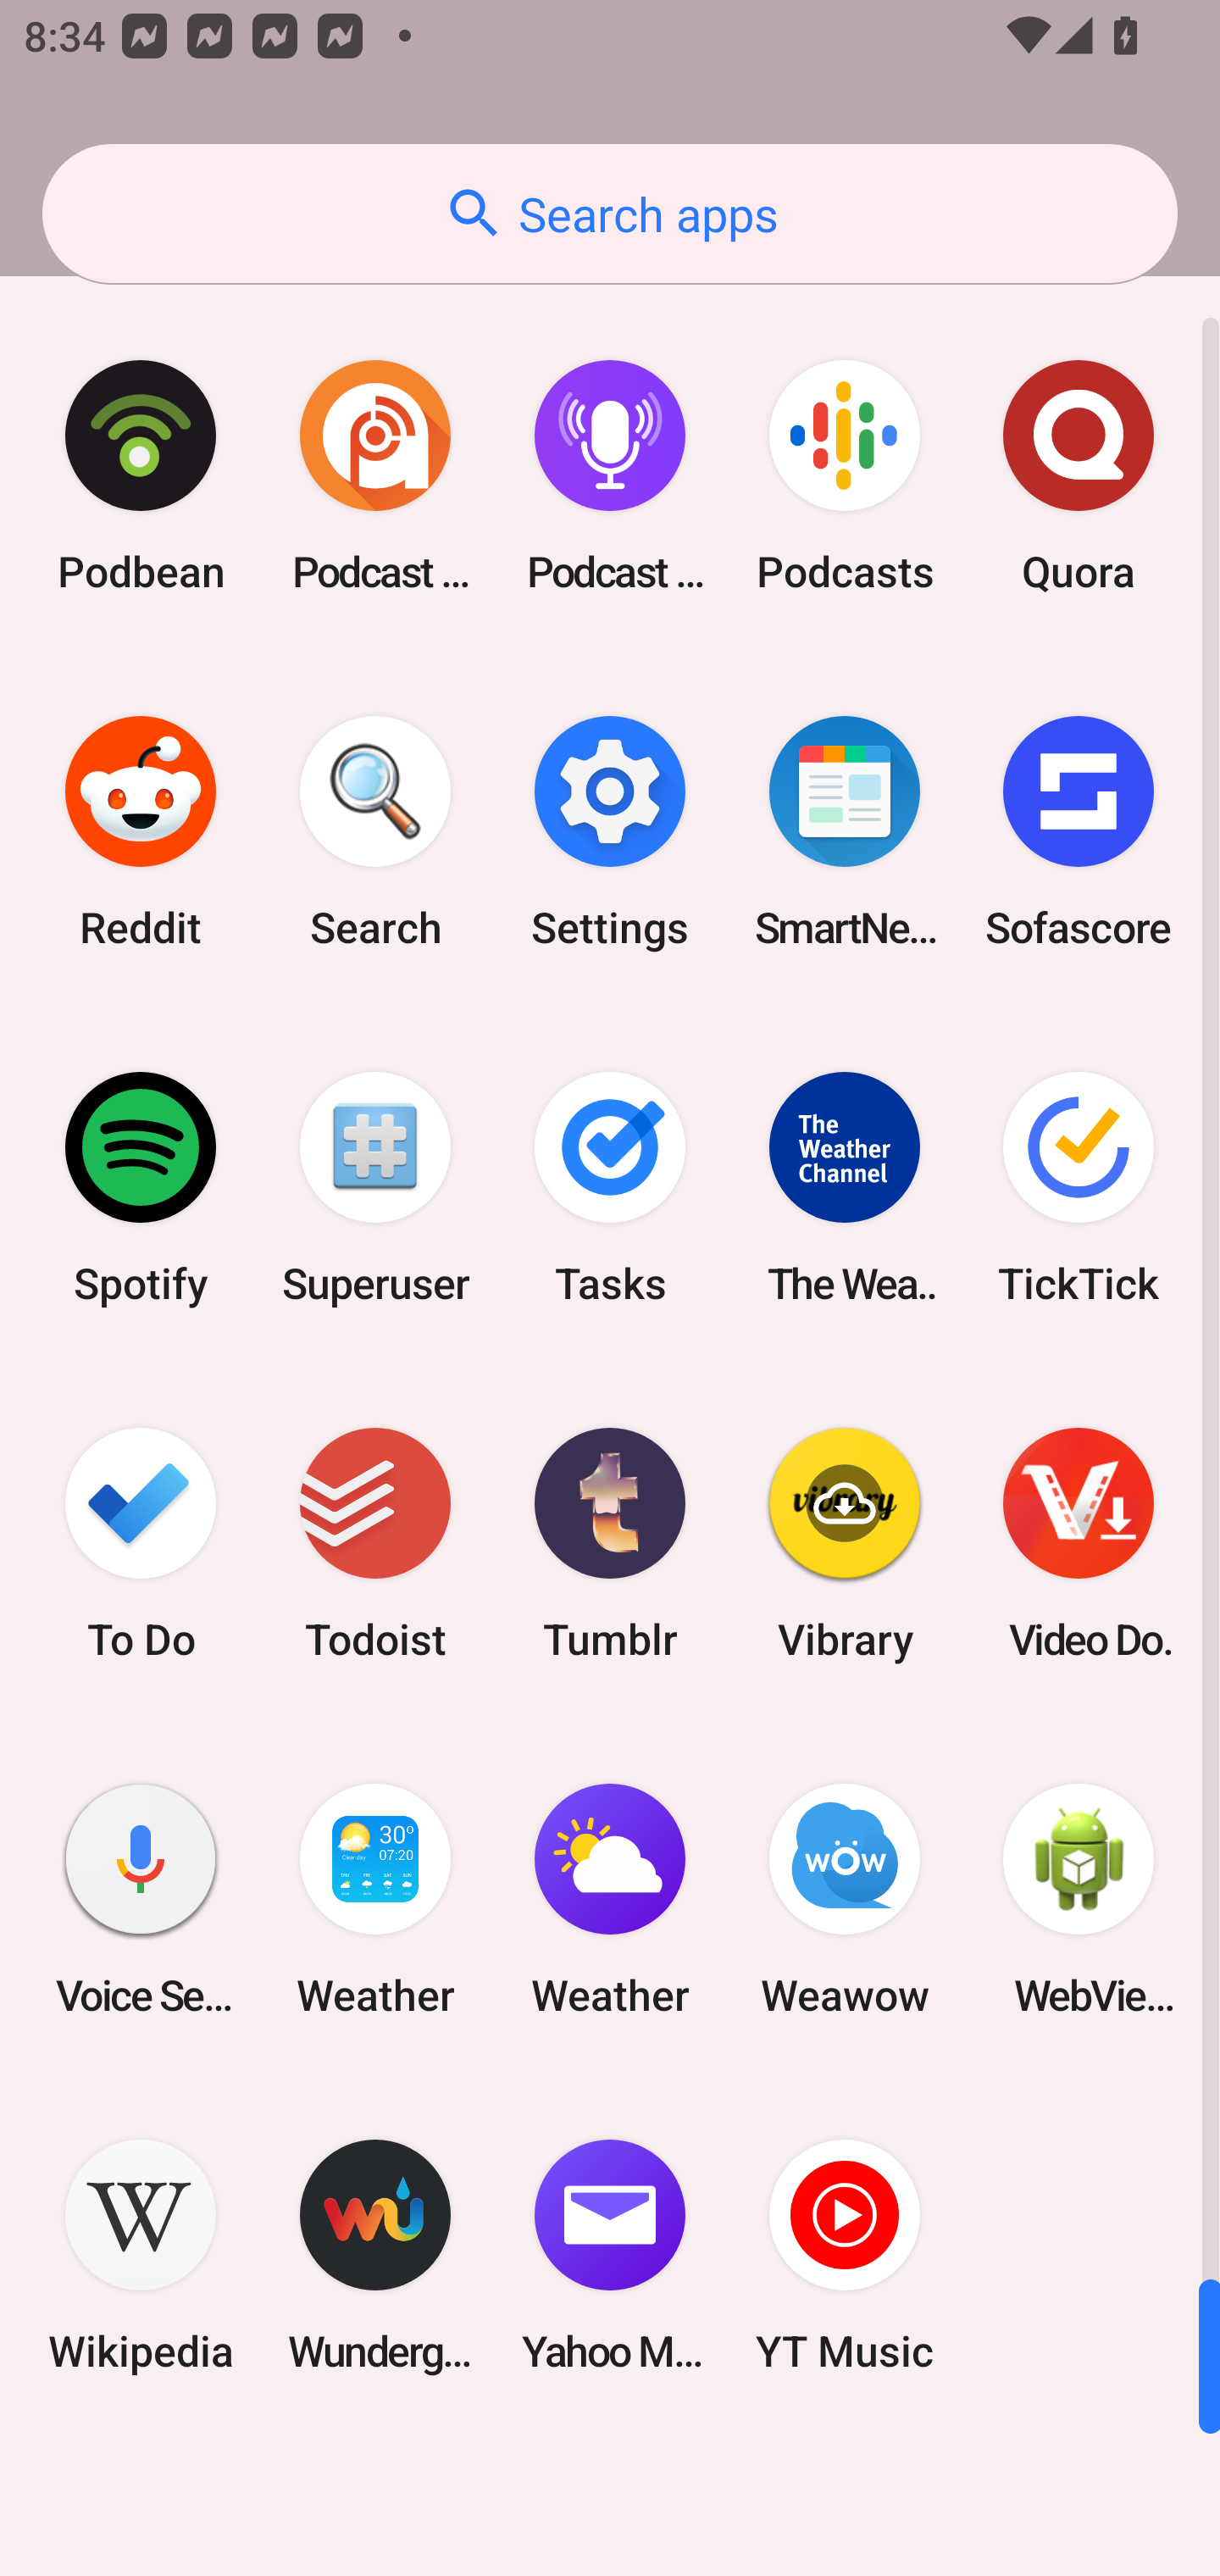  What do you see at coordinates (1079, 476) in the screenshot?
I see `Quora` at bounding box center [1079, 476].